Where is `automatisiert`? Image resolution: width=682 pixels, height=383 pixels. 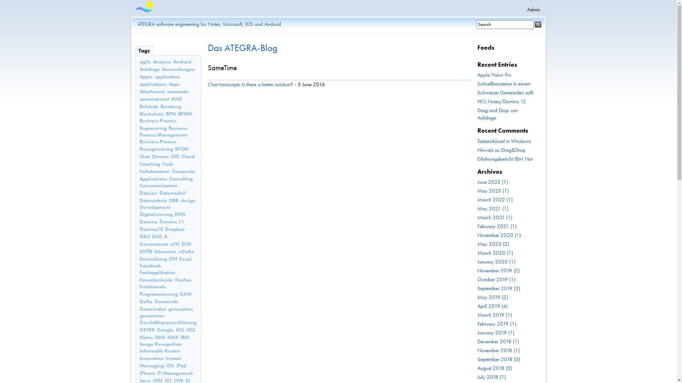
automatisiert is located at coordinates (154, 99).